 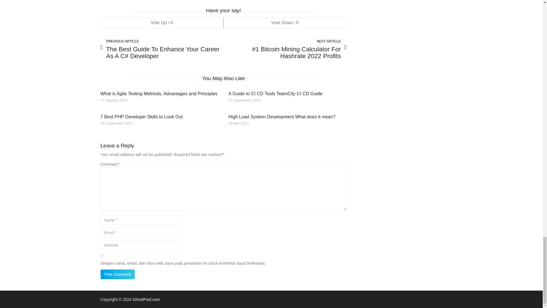 What do you see at coordinates (146, 299) in the screenshot?
I see `GhostPool.com` at bounding box center [146, 299].